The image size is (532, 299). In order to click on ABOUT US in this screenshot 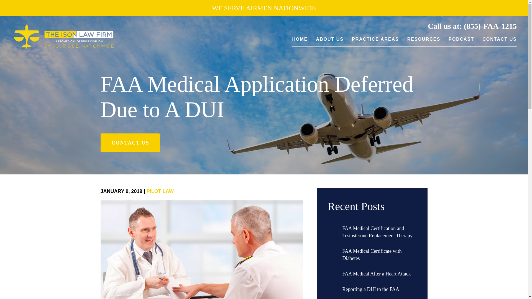, I will do `click(330, 41)`.